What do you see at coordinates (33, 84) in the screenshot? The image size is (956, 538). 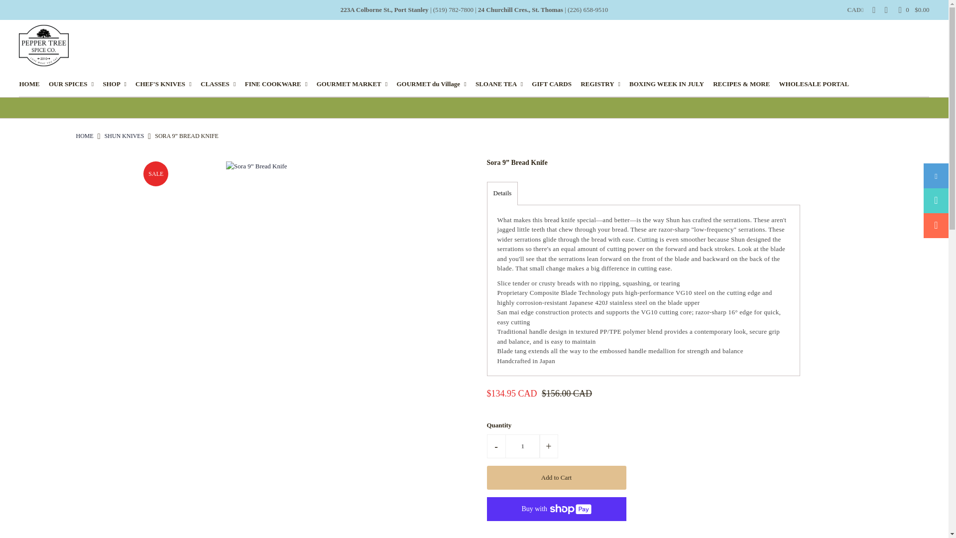 I see `HOME` at bounding box center [33, 84].